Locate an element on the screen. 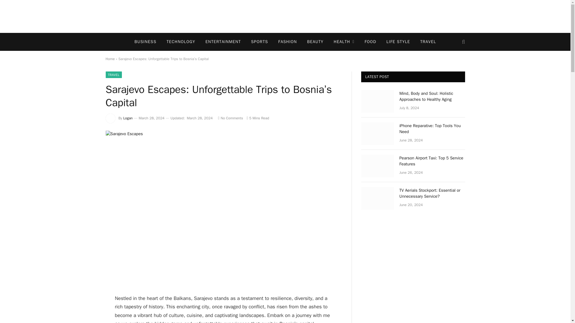 This screenshot has height=323, width=575. SPORTS is located at coordinates (259, 42).